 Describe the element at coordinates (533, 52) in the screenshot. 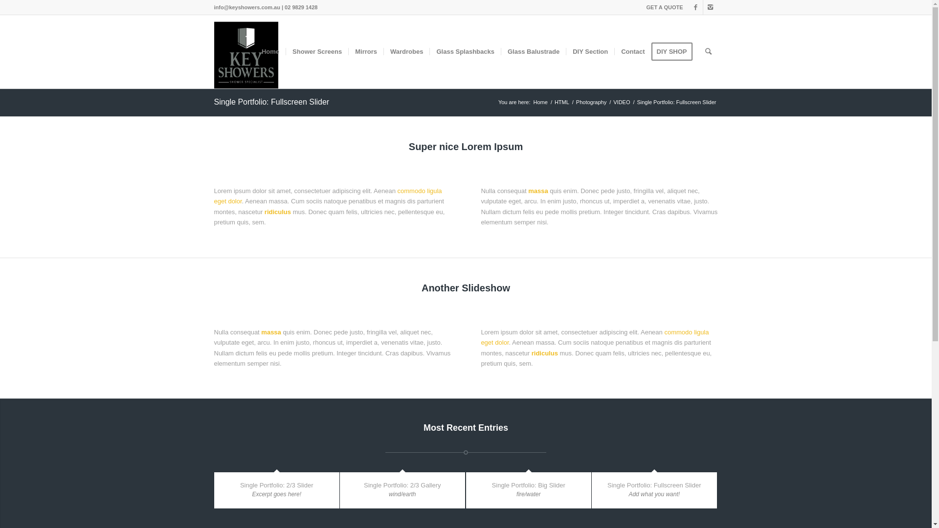

I see `Glass Balustrade` at that location.